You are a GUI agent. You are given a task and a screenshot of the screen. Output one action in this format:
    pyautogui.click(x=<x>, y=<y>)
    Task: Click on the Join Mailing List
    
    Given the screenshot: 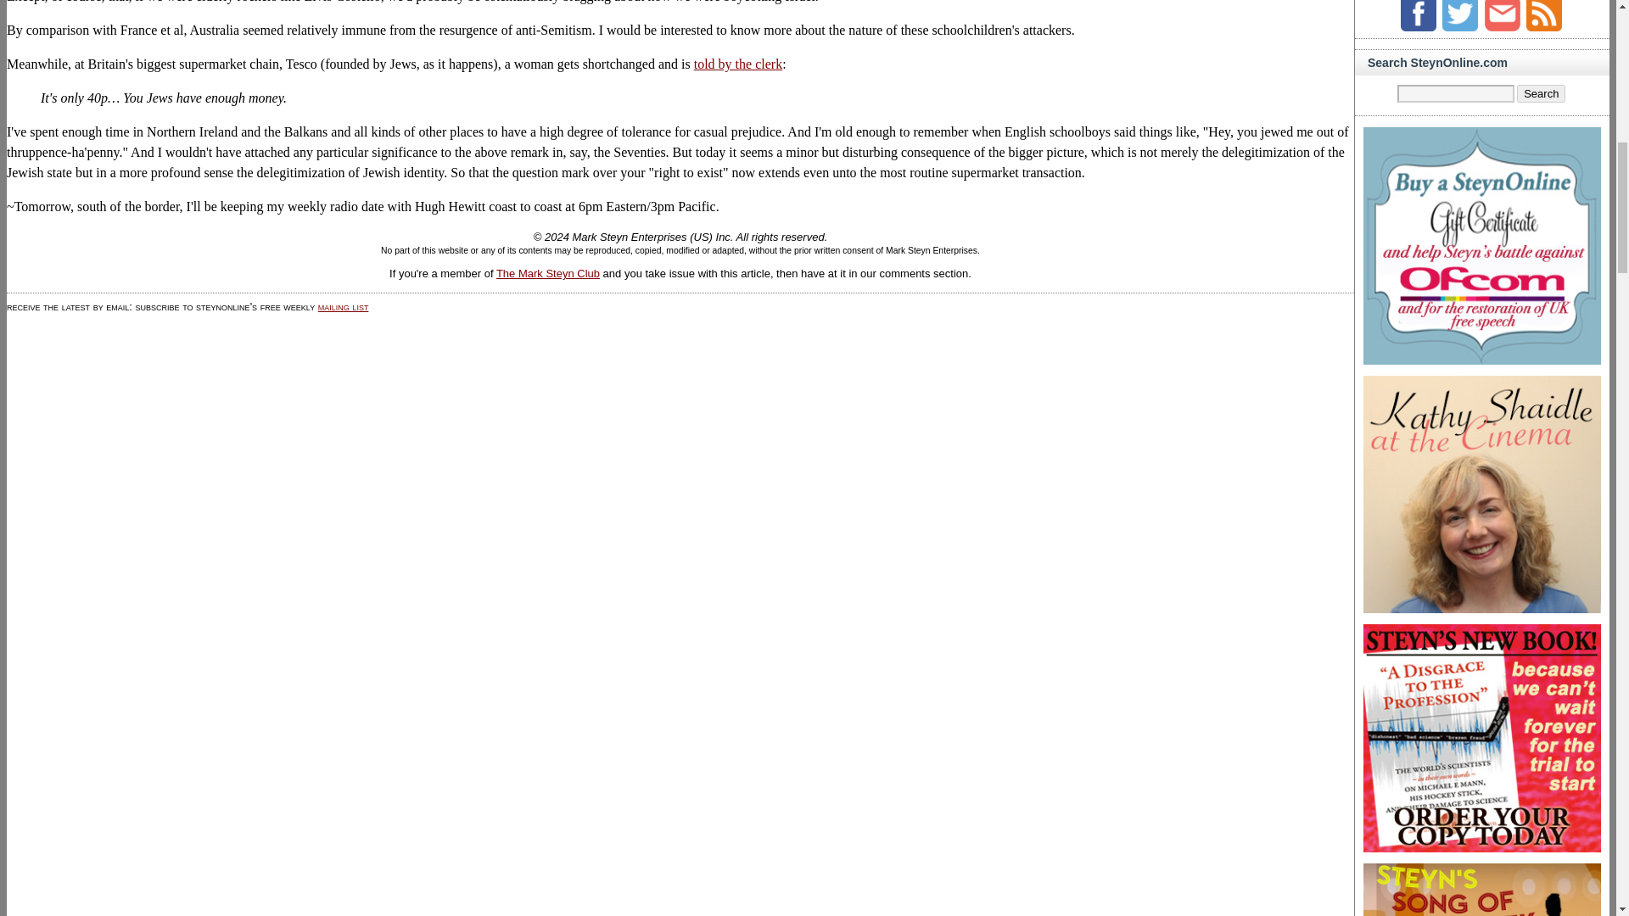 What is the action you would take?
    pyautogui.click(x=1502, y=15)
    